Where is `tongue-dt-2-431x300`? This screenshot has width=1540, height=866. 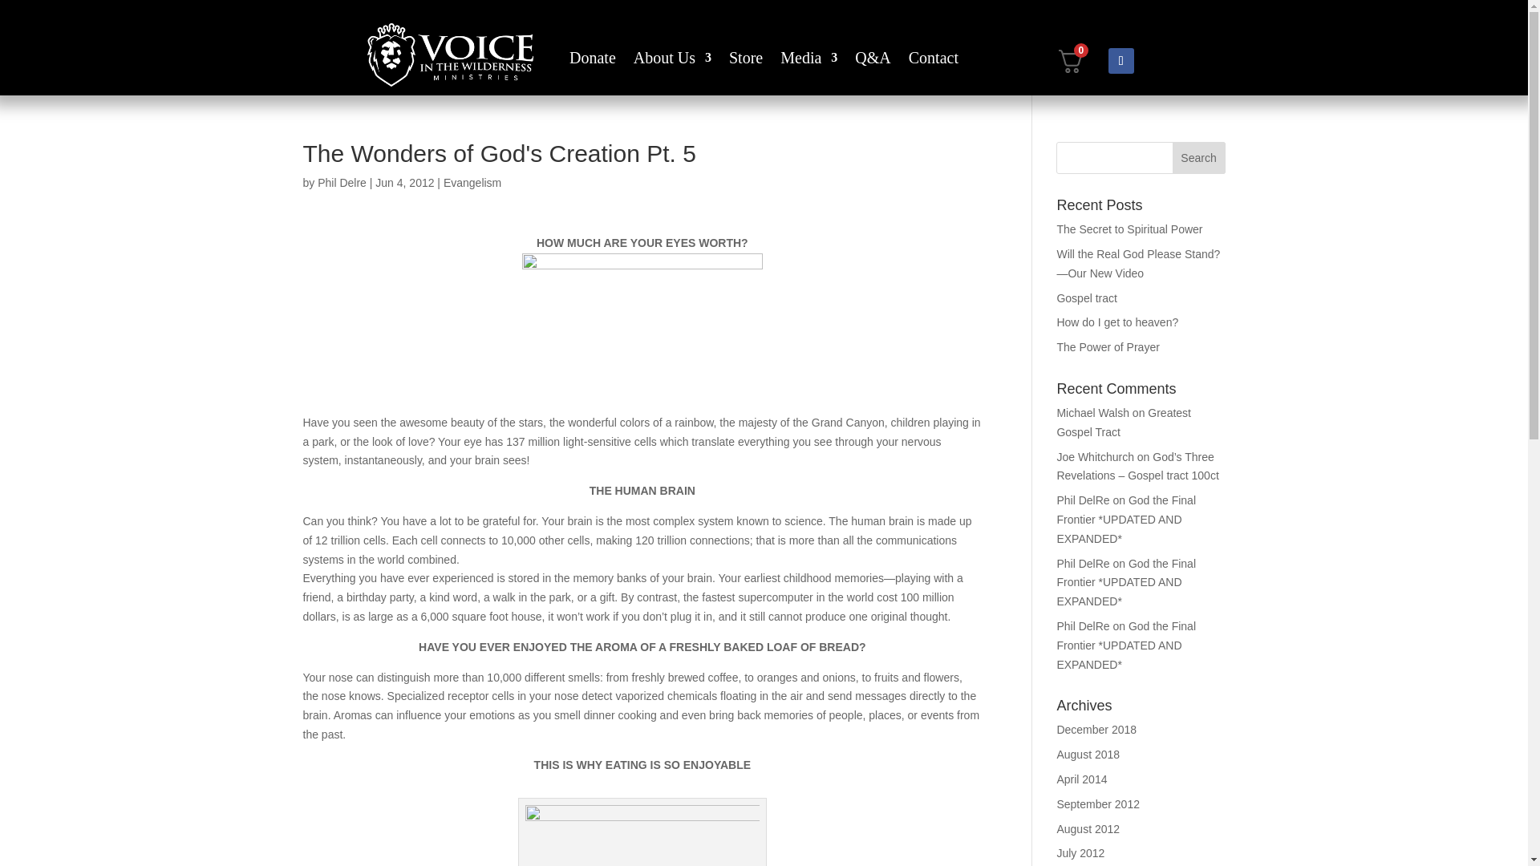 tongue-dt-2-431x300 is located at coordinates (642, 836).